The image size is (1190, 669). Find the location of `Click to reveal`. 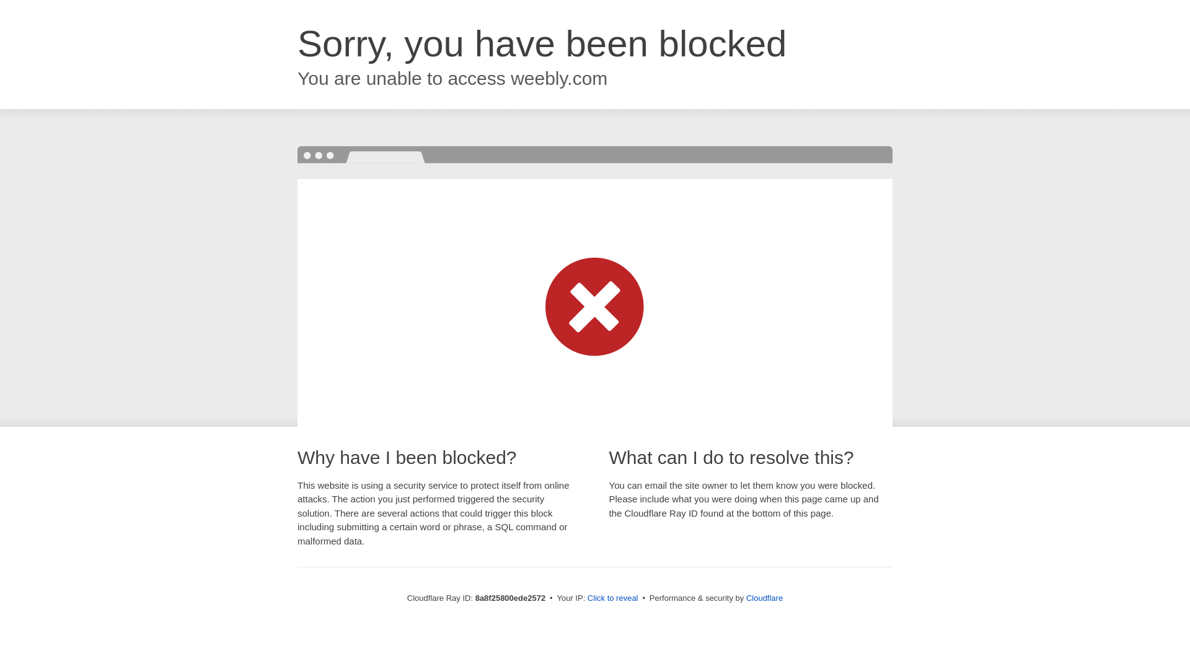

Click to reveal is located at coordinates (612, 598).